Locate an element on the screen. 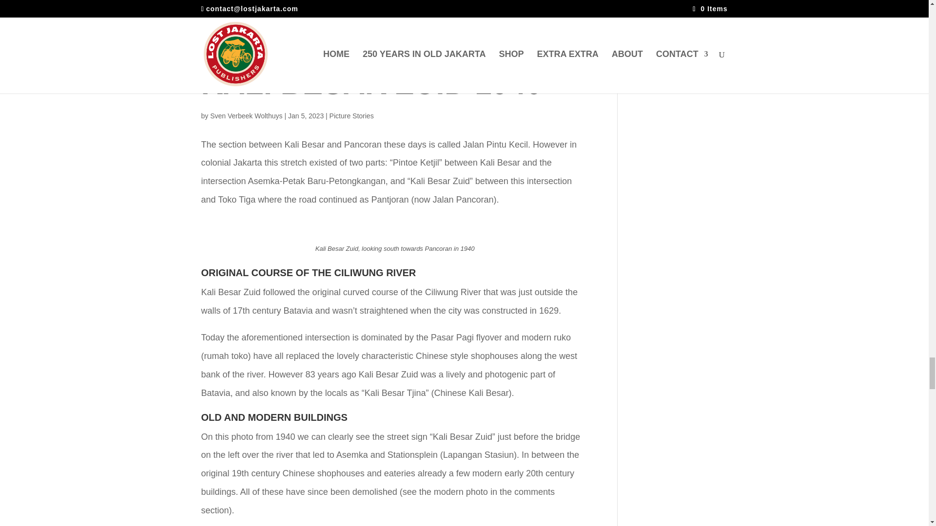 Image resolution: width=936 pixels, height=526 pixels. Posts by Sven Verbeek Wolthuys is located at coordinates (246, 116).